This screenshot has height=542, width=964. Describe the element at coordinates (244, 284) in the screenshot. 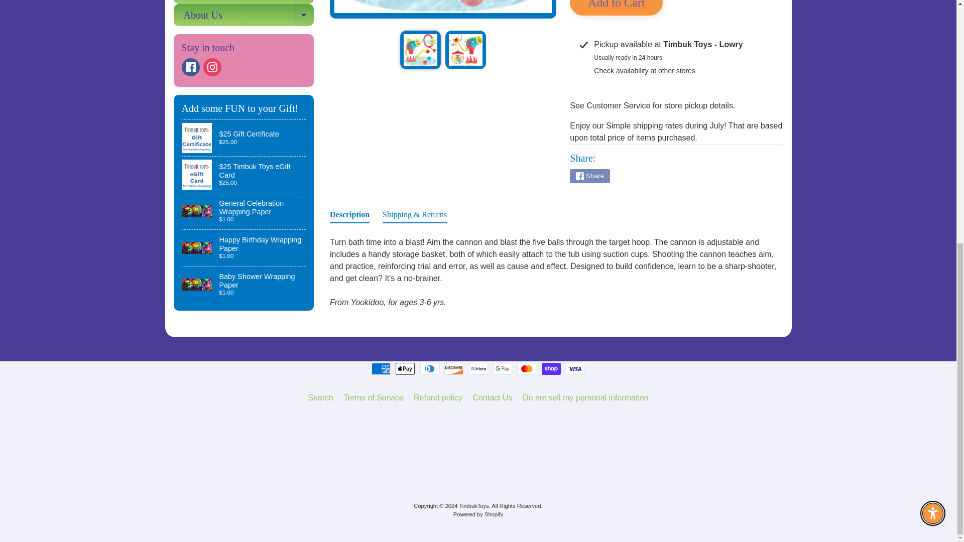

I see `Baby Shower Wrapping Paper` at that location.